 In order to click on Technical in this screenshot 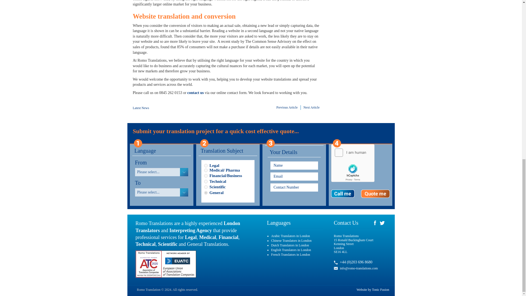, I will do `click(205, 181)`.